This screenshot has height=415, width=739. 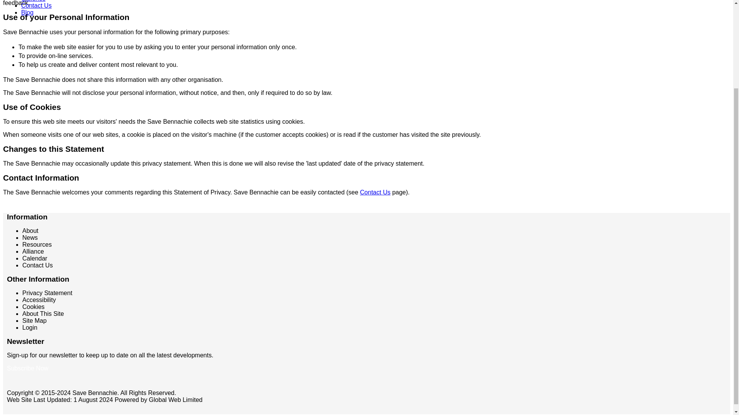 What do you see at coordinates (33, 307) in the screenshot?
I see `Cookies` at bounding box center [33, 307].